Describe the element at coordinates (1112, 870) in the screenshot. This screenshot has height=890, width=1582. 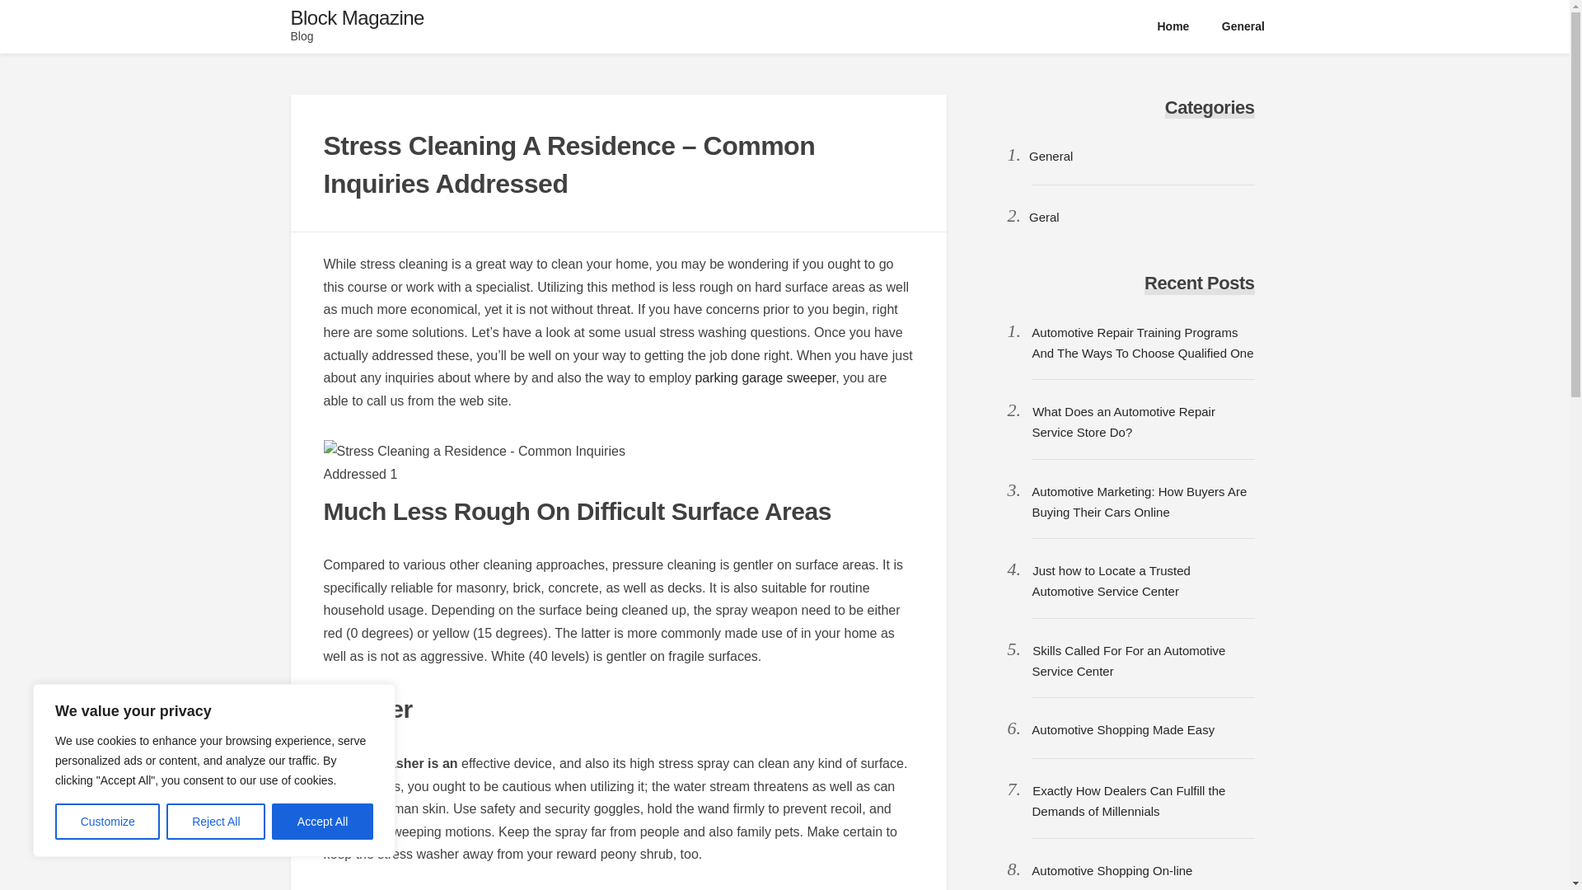
I see `Automotive Shopping On-line` at that location.